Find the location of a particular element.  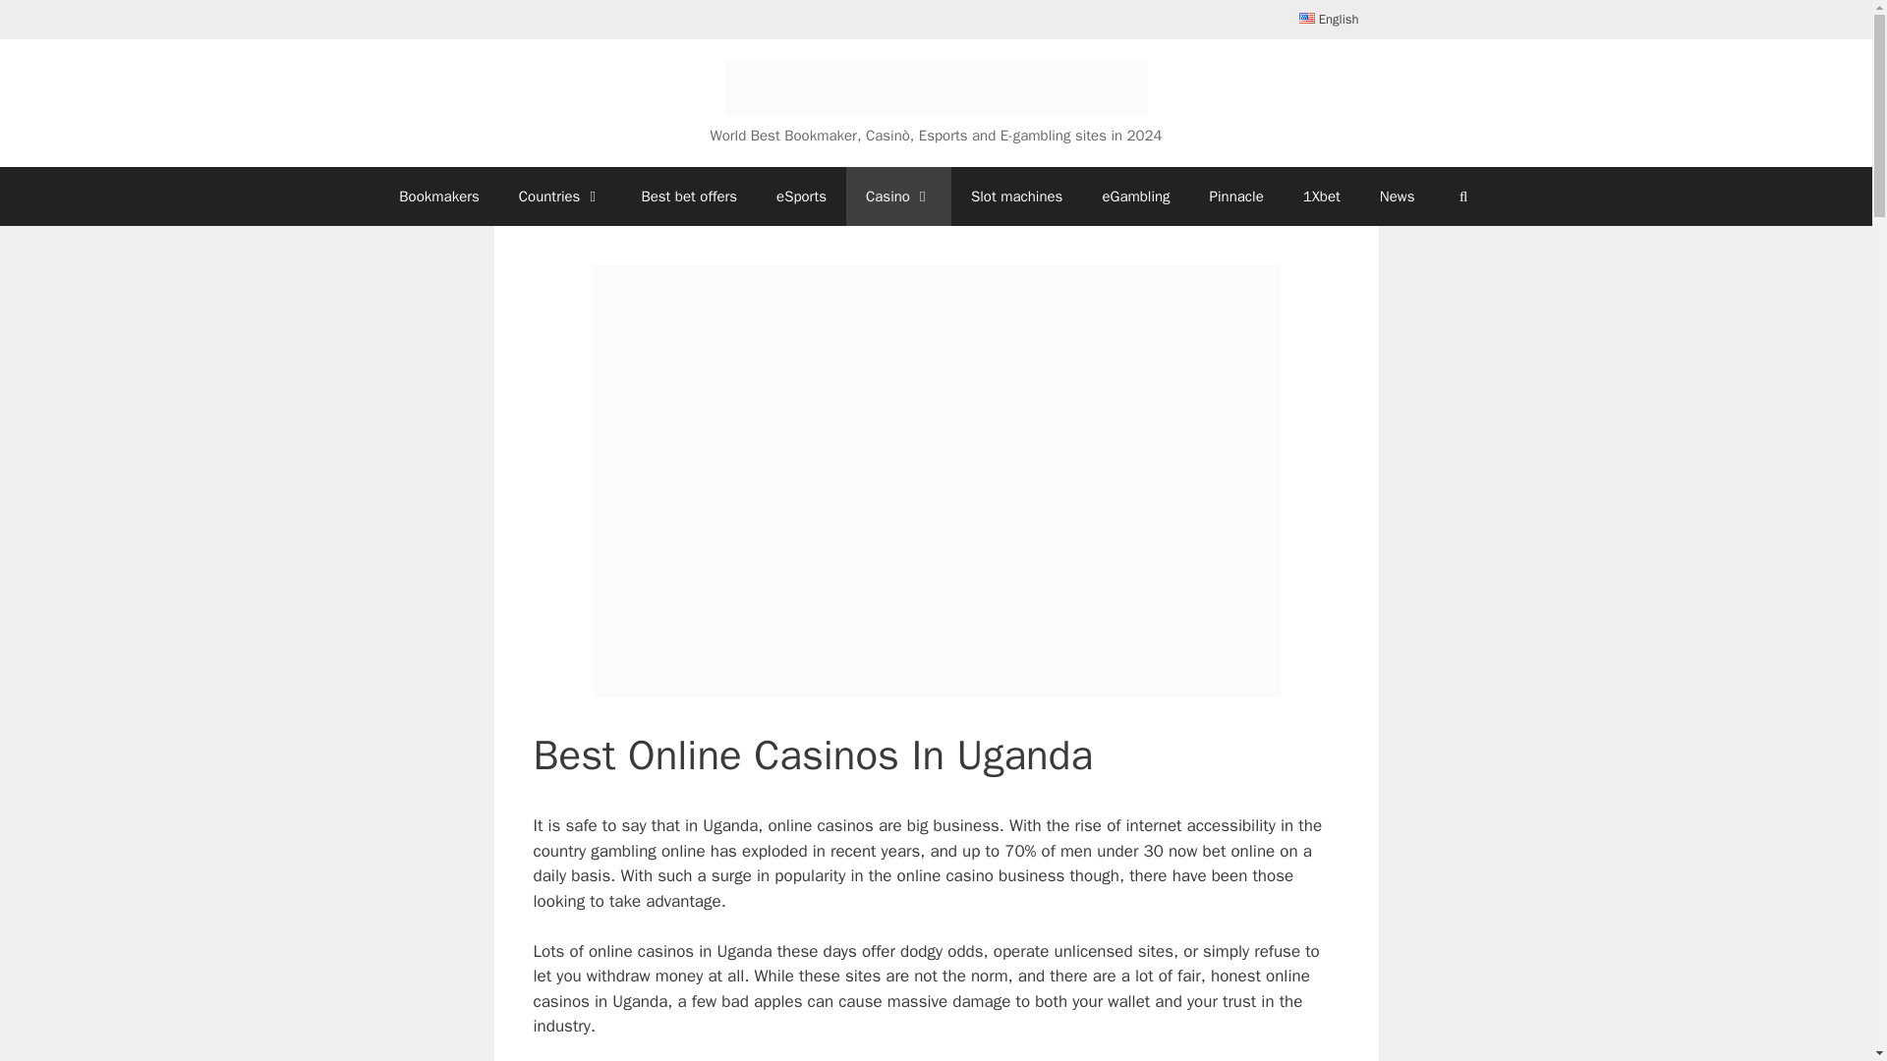

eSports is located at coordinates (800, 196).